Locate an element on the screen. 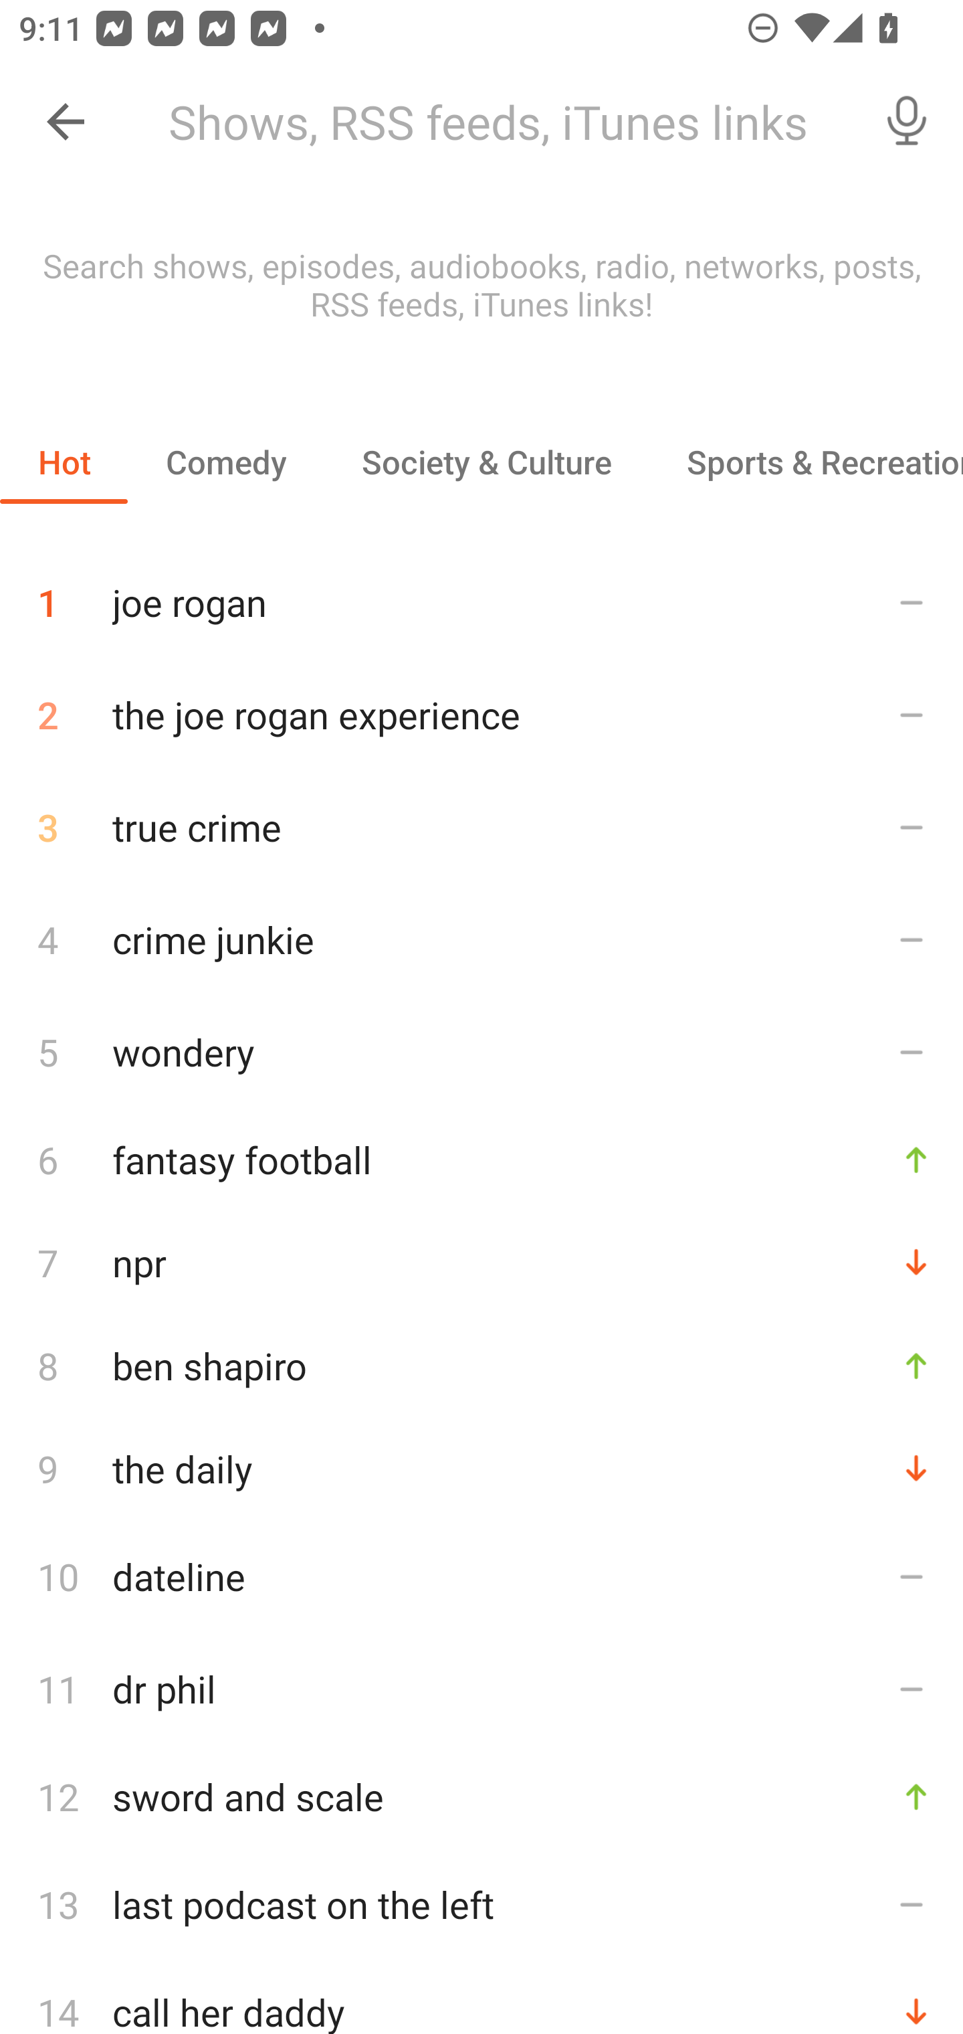  11 dr phil is located at coordinates (481, 1689).